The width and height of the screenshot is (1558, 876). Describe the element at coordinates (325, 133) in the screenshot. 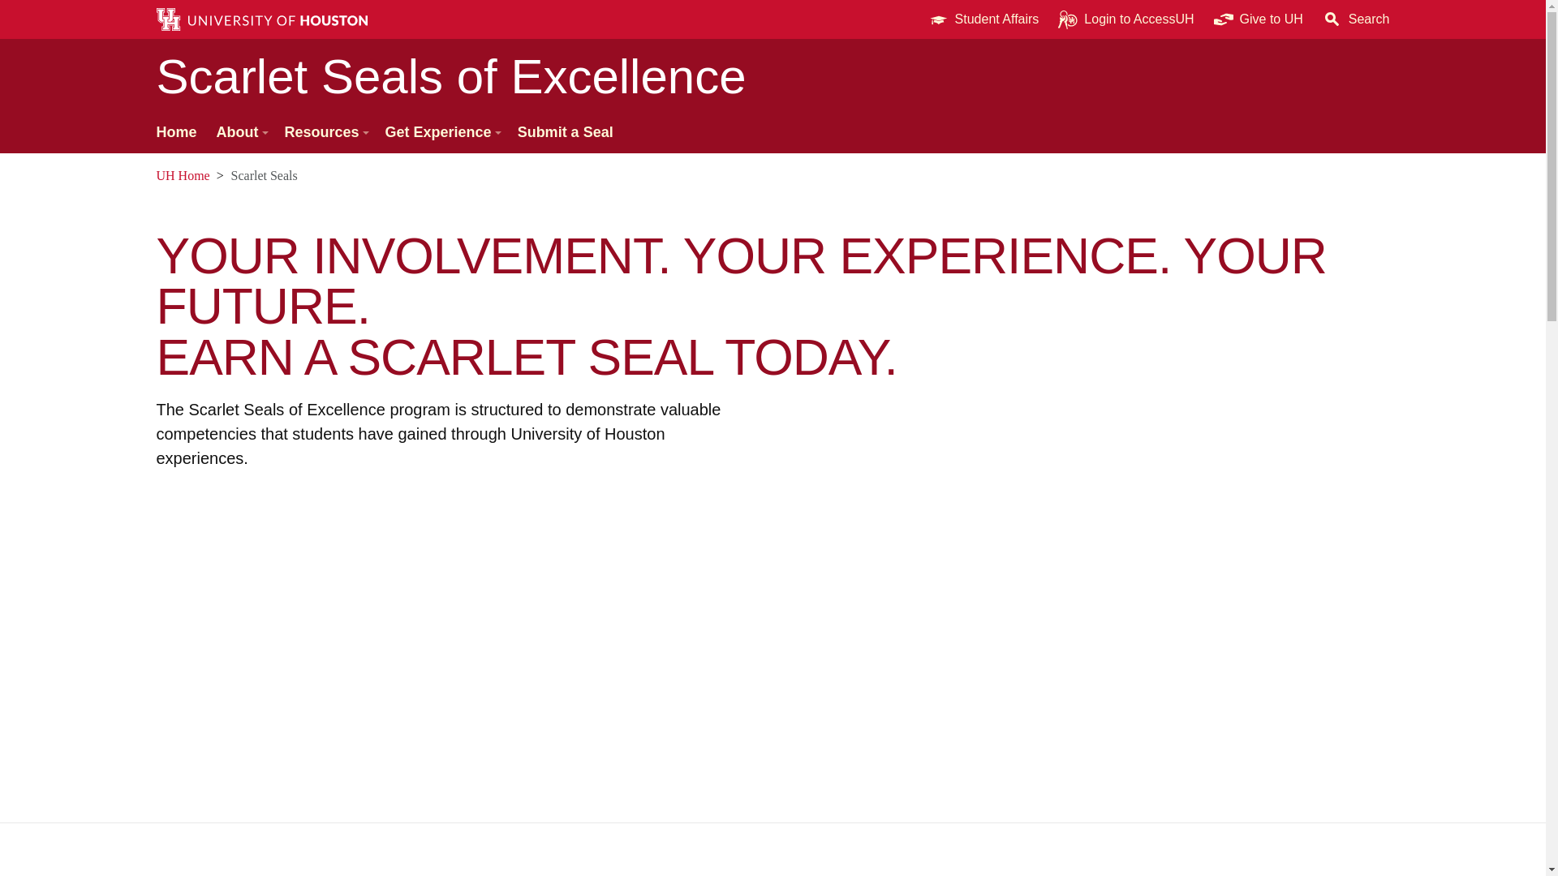

I see `Resources` at that location.